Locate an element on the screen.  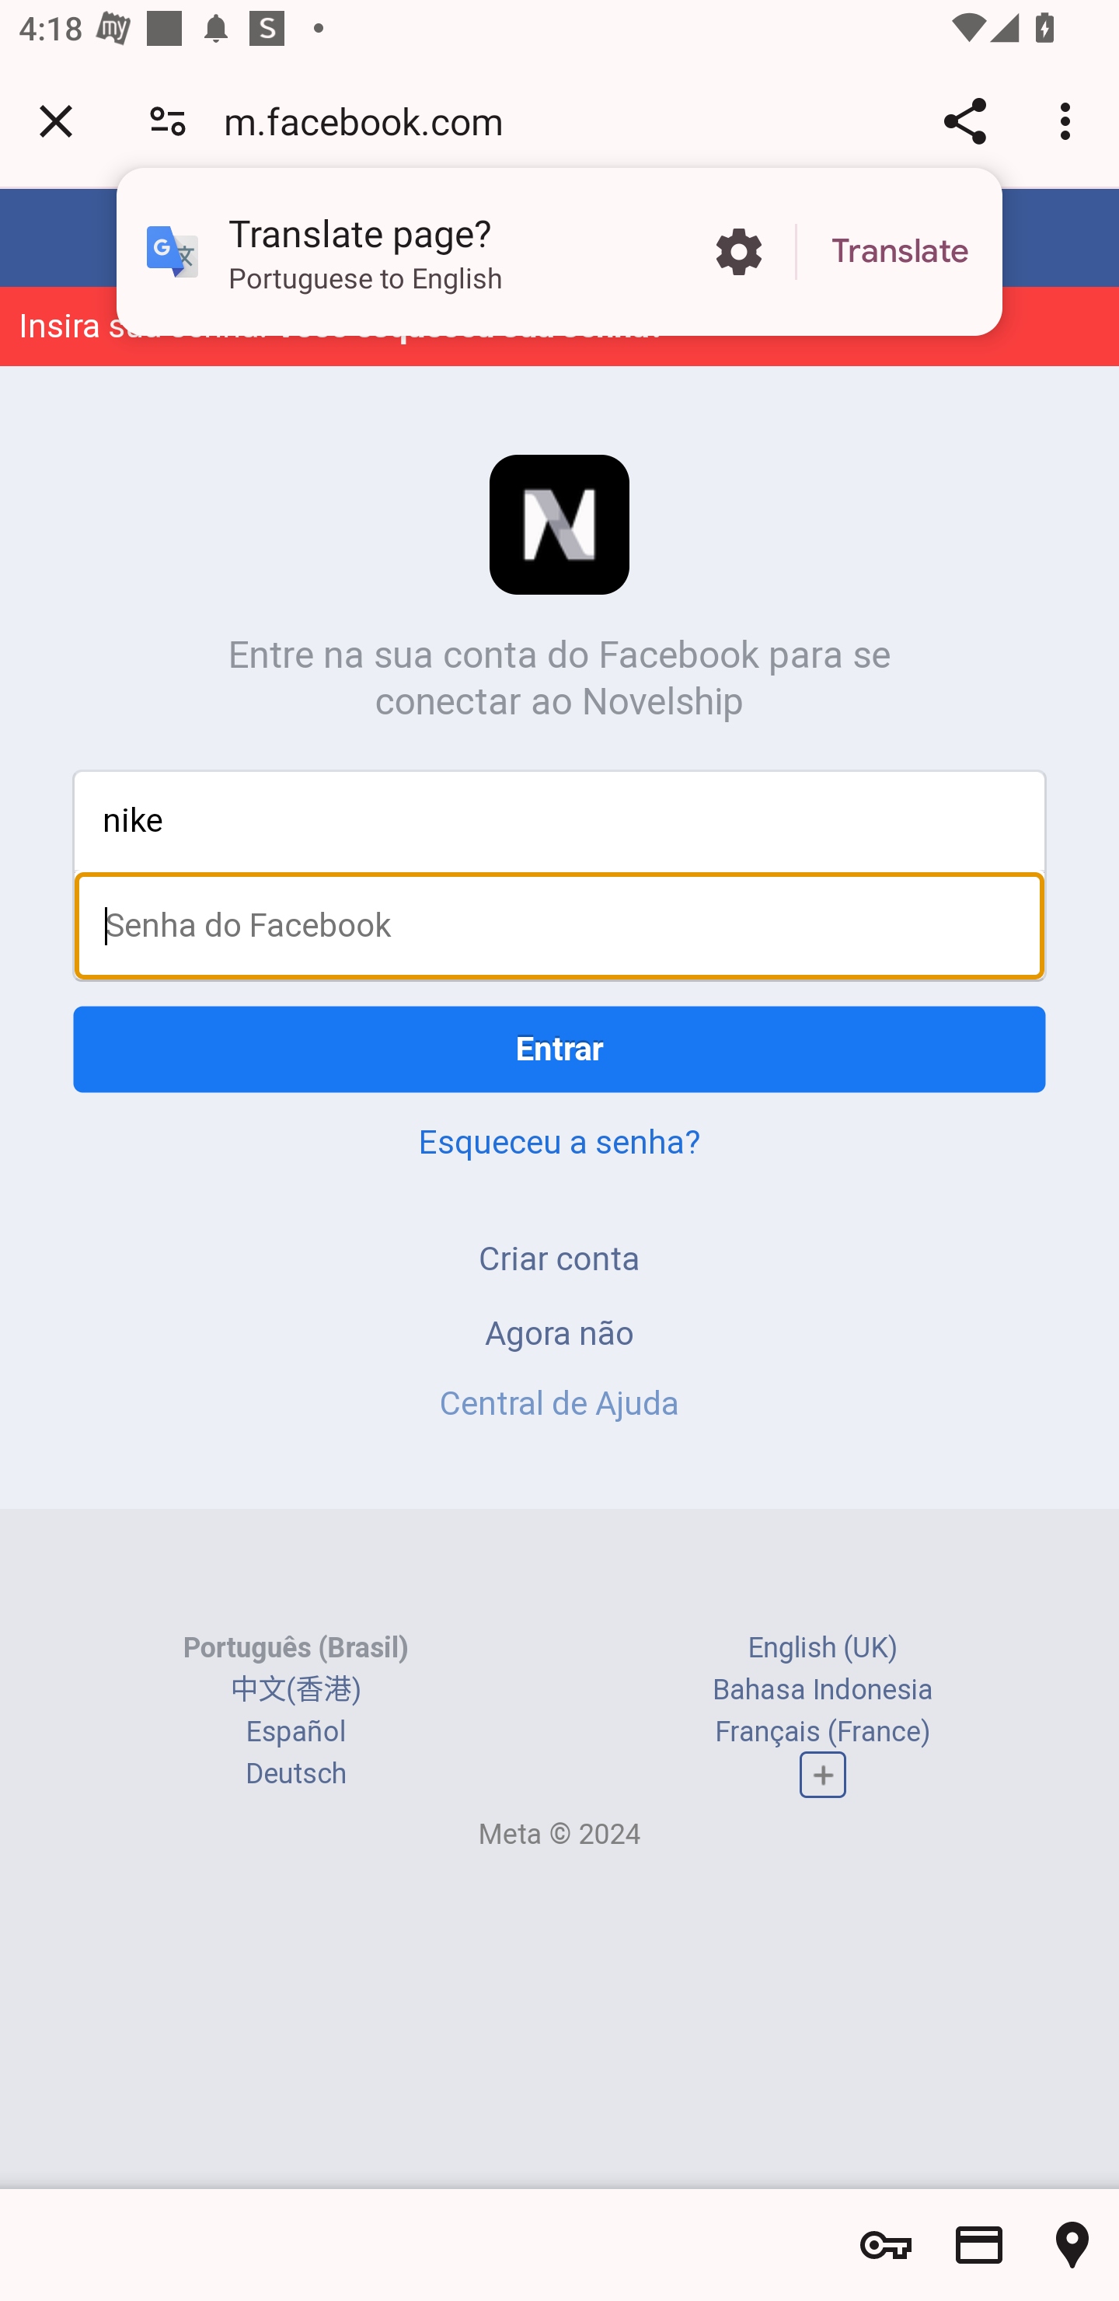
Esqueceu a senha? is located at coordinates (559, 1142).